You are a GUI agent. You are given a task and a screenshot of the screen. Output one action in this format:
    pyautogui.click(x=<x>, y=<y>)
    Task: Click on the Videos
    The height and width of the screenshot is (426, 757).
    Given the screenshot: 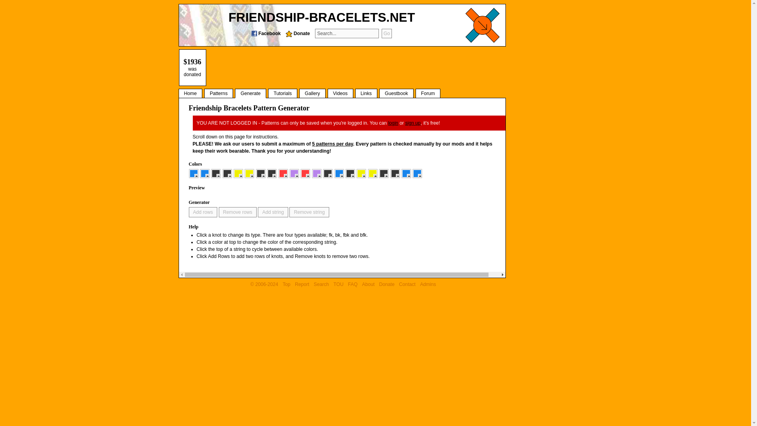 What is the action you would take?
    pyautogui.click(x=341, y=93)
    